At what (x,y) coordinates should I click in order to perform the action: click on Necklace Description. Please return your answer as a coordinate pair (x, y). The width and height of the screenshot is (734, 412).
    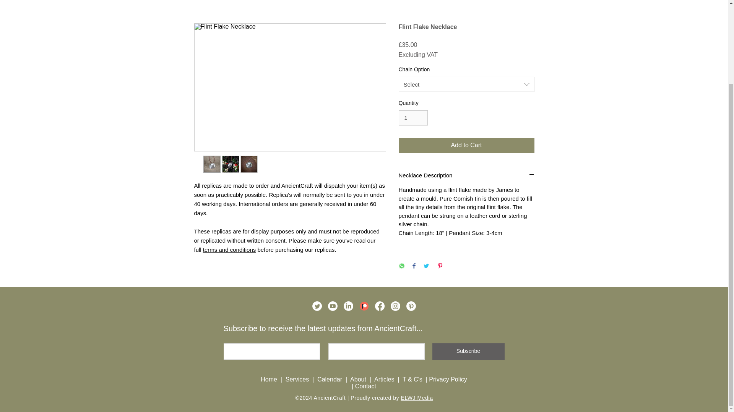
    Looking at the image, I should click on (466, 175).